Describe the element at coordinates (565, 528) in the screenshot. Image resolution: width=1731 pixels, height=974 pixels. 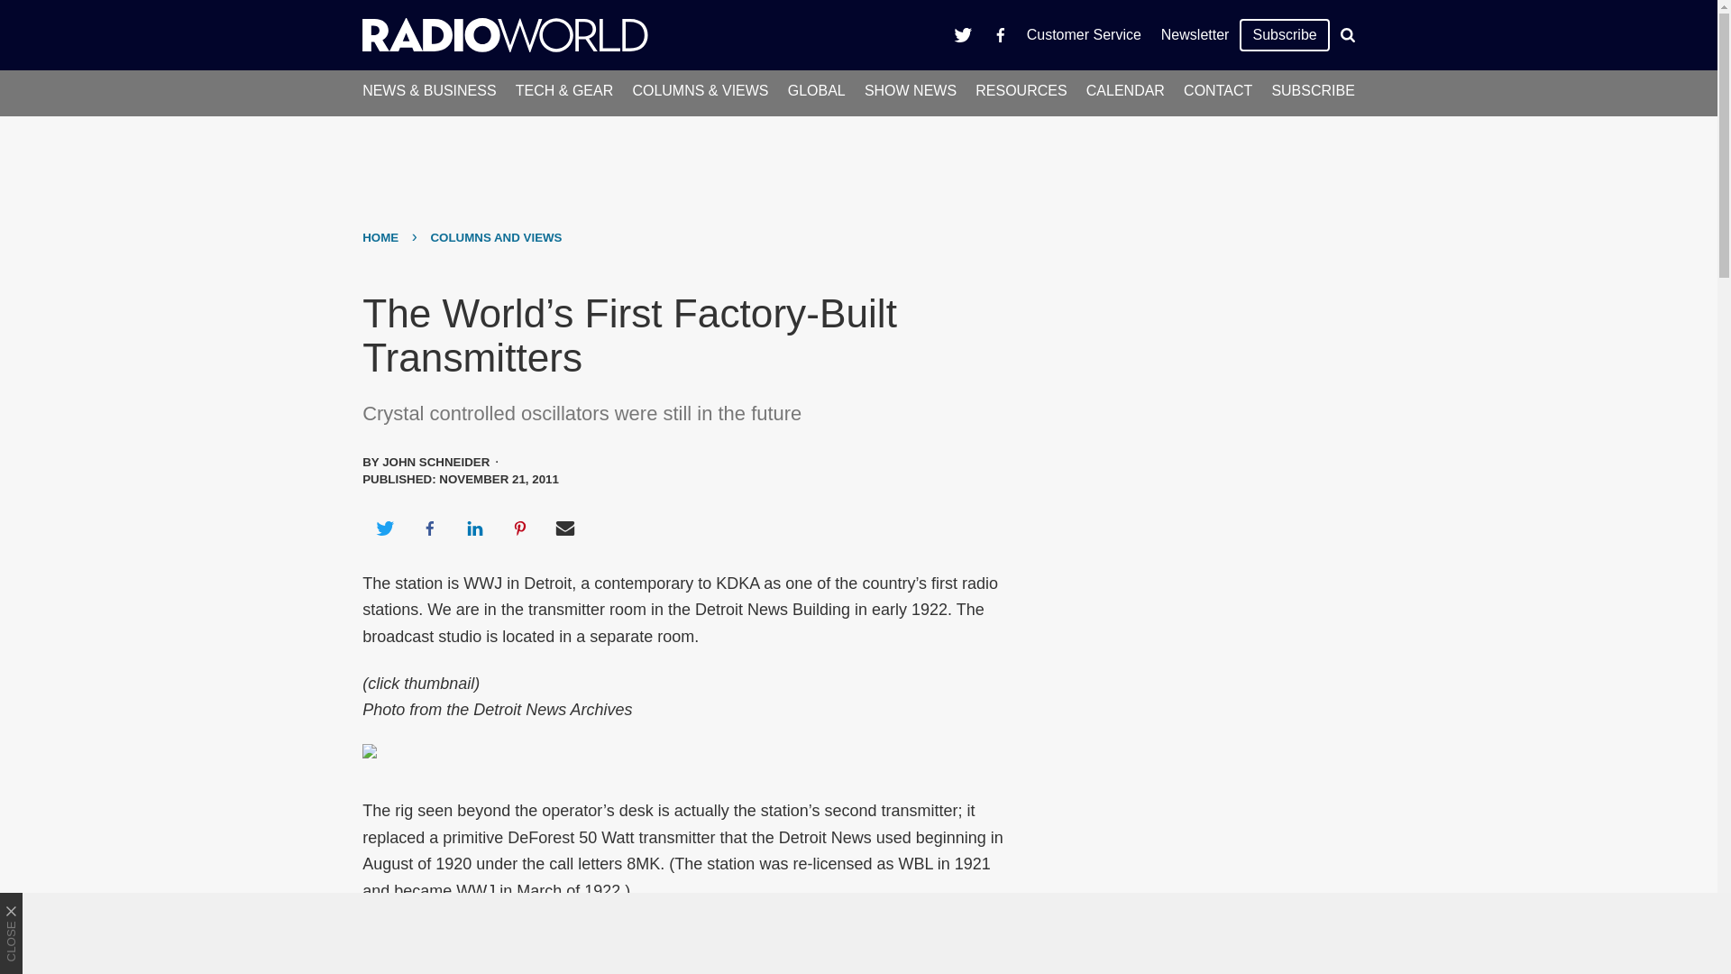
I see `Share via Email` at that location.